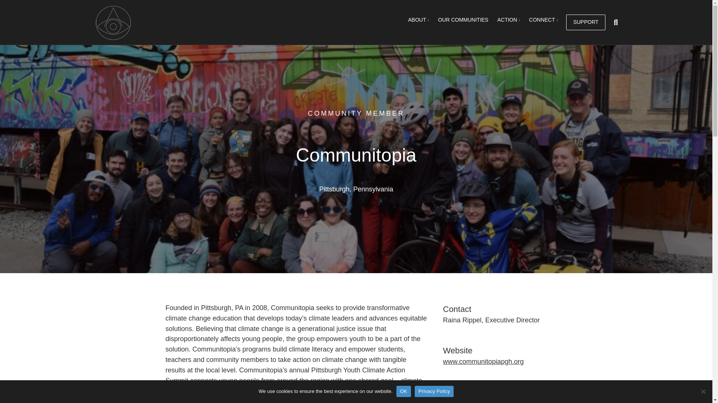 This screenshot has width=718, height=403. What do you see at coordinates (543, 20) in the screenshot?
I see `CONNECT` at bounding box center [543, 20].